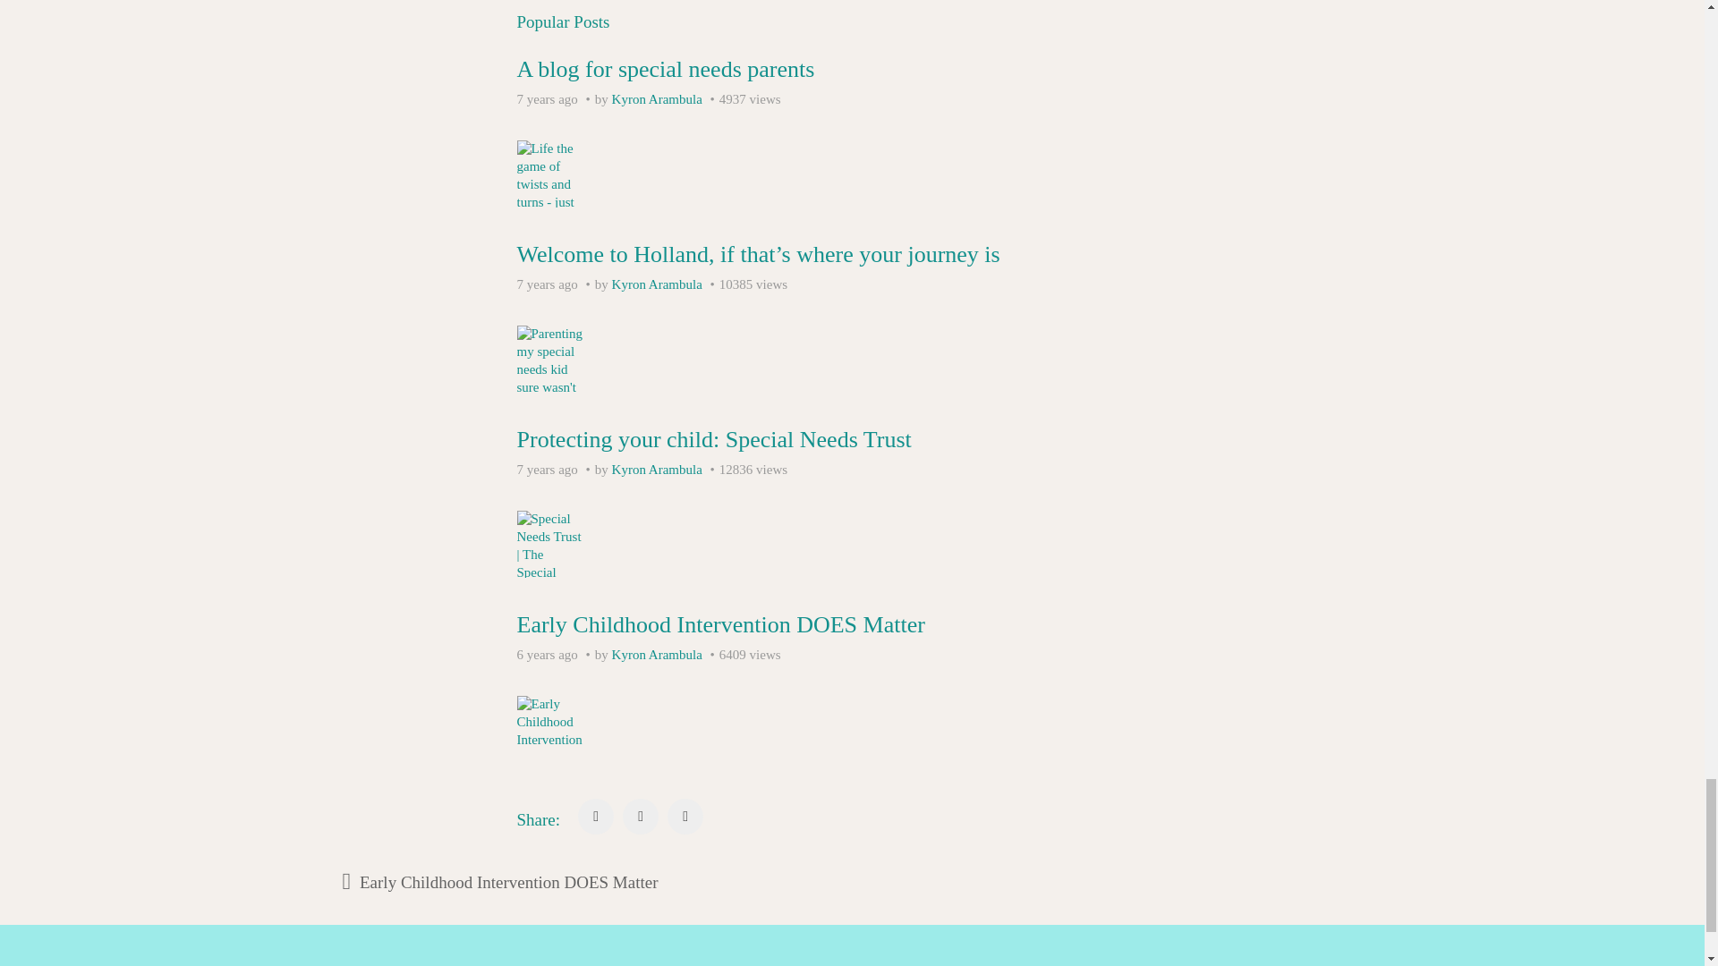  Describe the element at coordinates (657, 284) in the screenshot. I see `Kyron Arambula` at that location.